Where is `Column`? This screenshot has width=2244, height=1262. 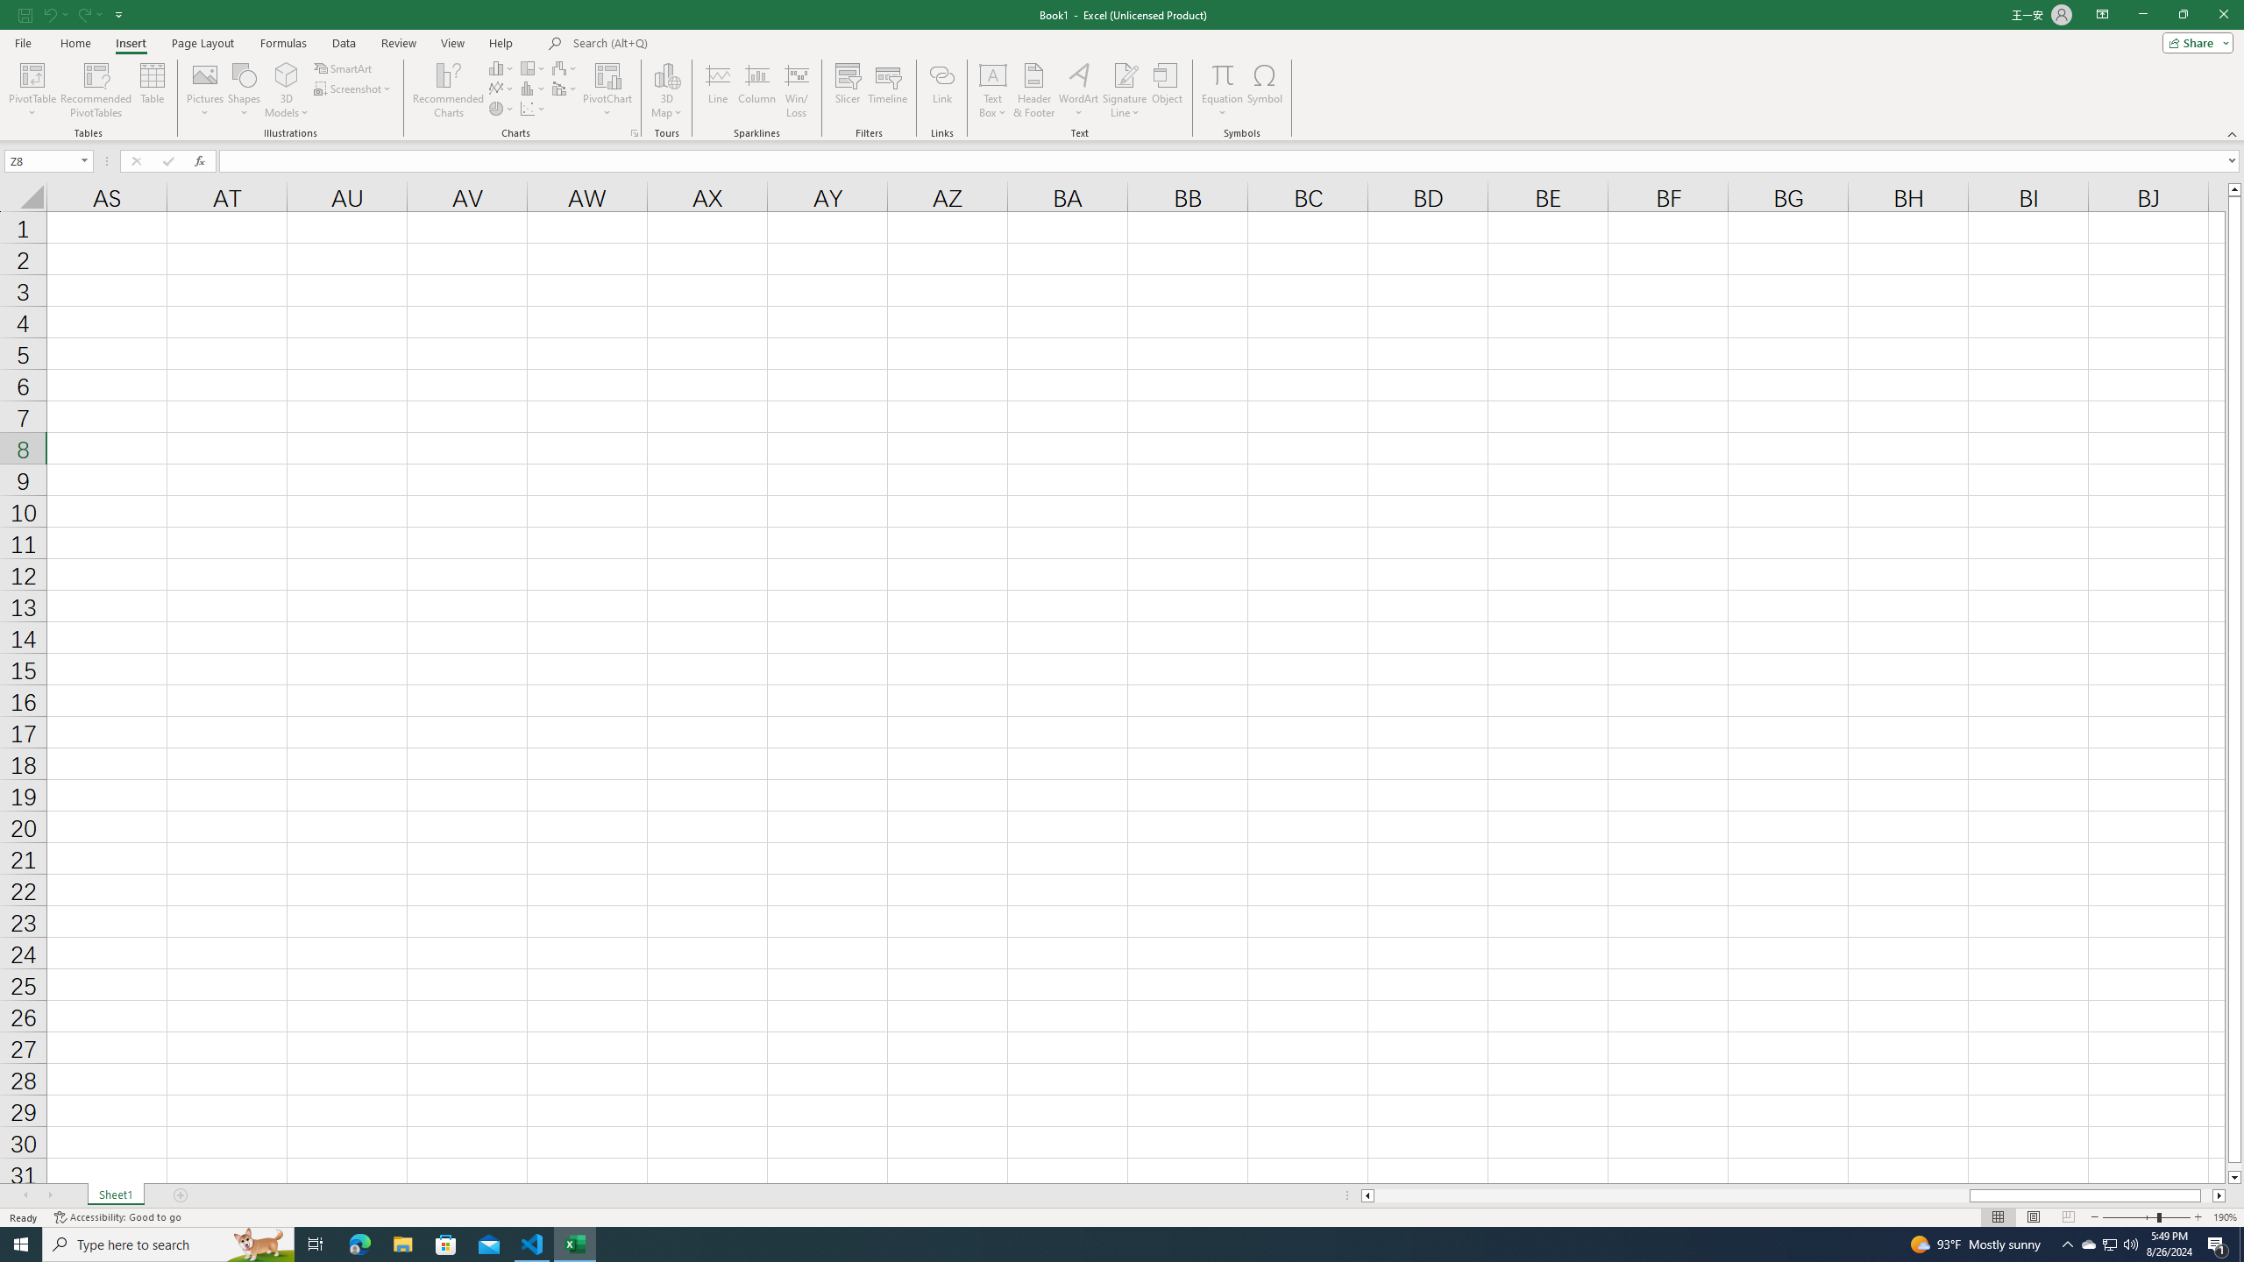
Column is located at coordinates (757, 90).